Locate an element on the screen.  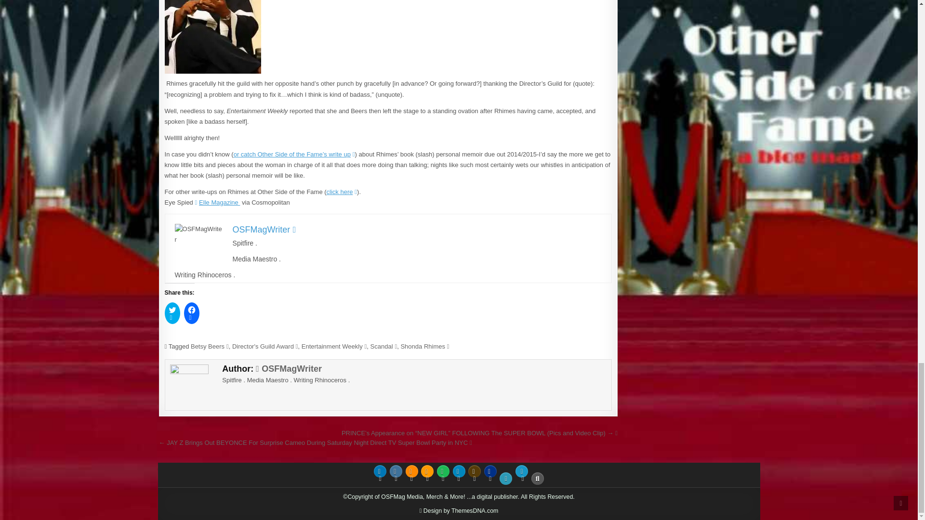
Director's Guild Award is located at coordinates (265, 346).